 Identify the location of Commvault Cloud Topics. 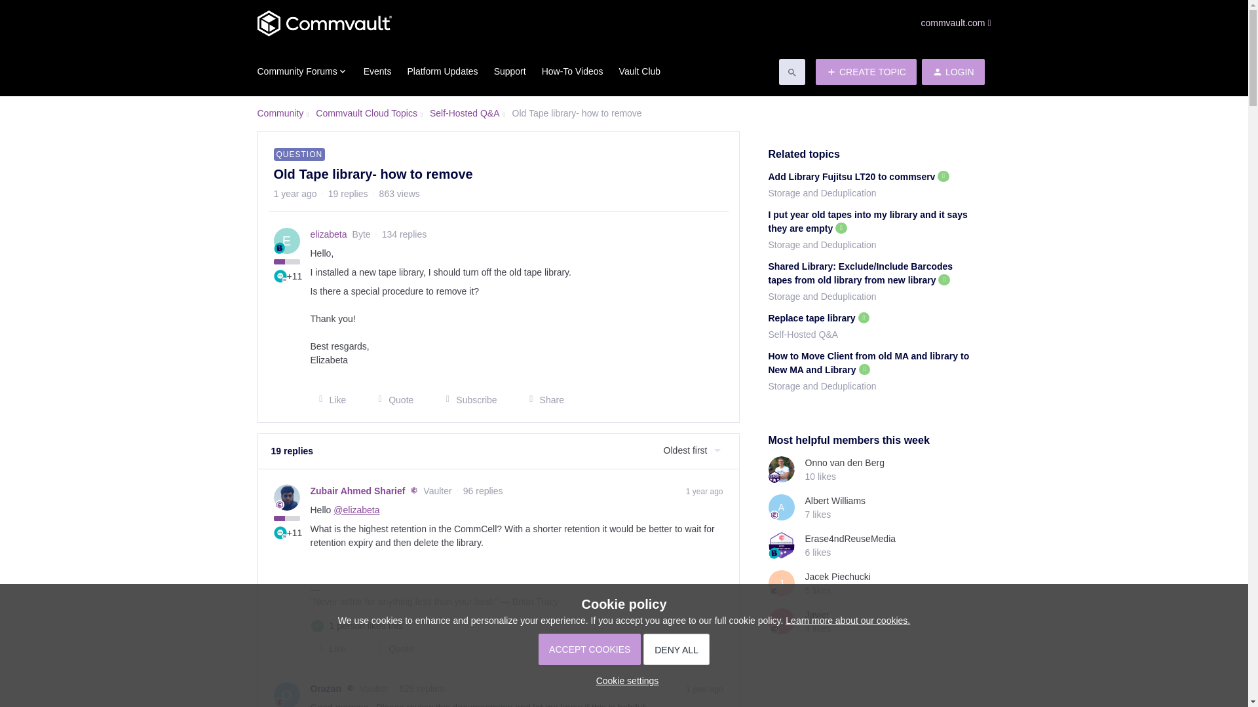
(366, 113).